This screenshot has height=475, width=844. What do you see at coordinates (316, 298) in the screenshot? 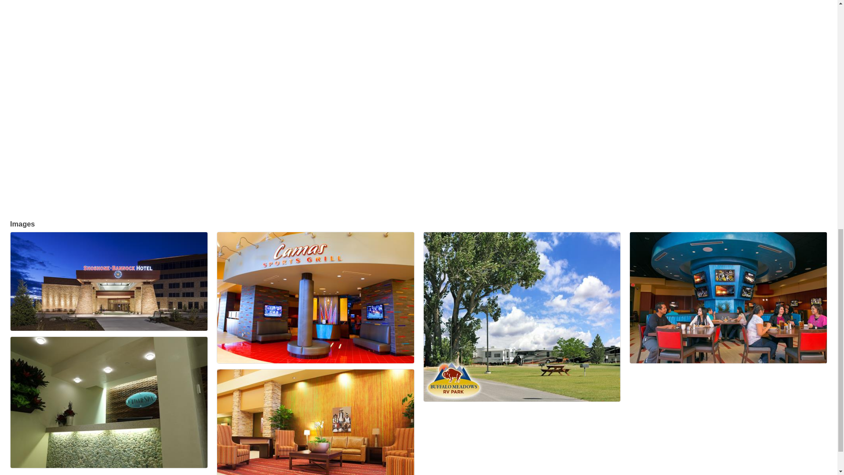
I see `Camas Grill` at bounding box center [316, 298].